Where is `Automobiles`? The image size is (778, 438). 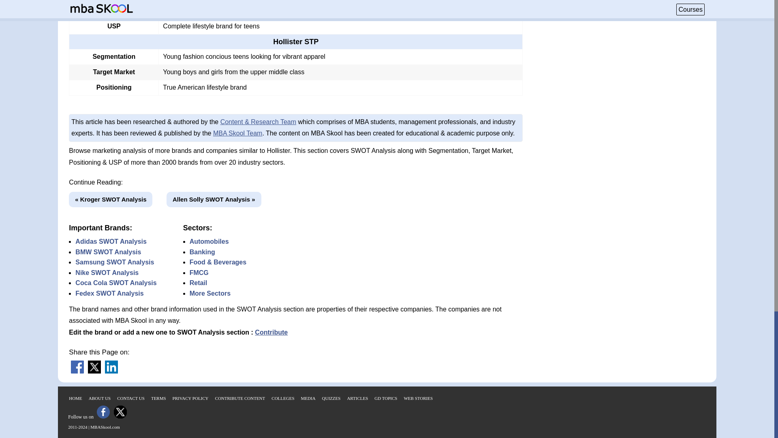
Automobiles is located at coordinates (209, 241).